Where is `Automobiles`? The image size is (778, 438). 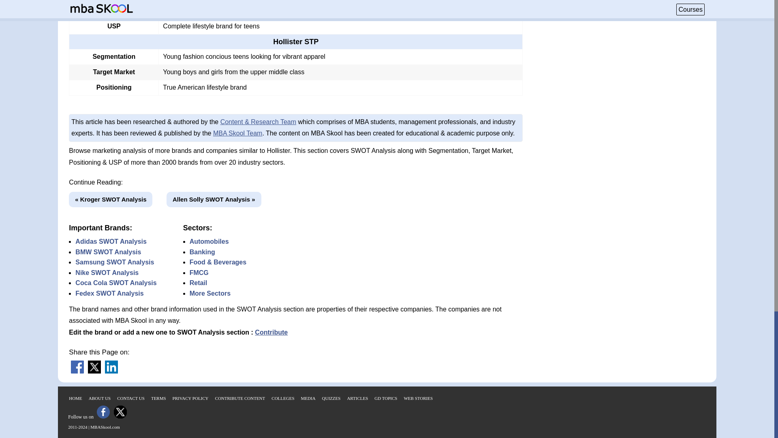
Automobiles is located at coordinates (209, 241).